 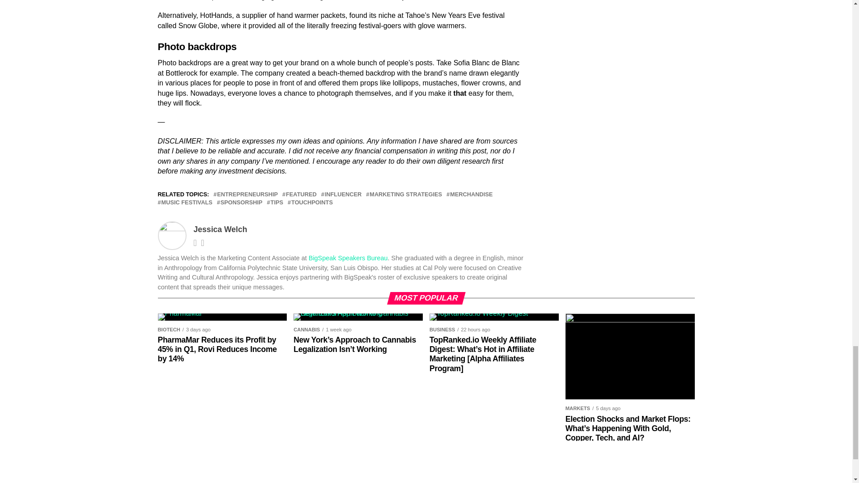 What do you see at coordinates (343, 194) in the screenshot?
I see `INFLUENCER` at bounding box center [343, 194].